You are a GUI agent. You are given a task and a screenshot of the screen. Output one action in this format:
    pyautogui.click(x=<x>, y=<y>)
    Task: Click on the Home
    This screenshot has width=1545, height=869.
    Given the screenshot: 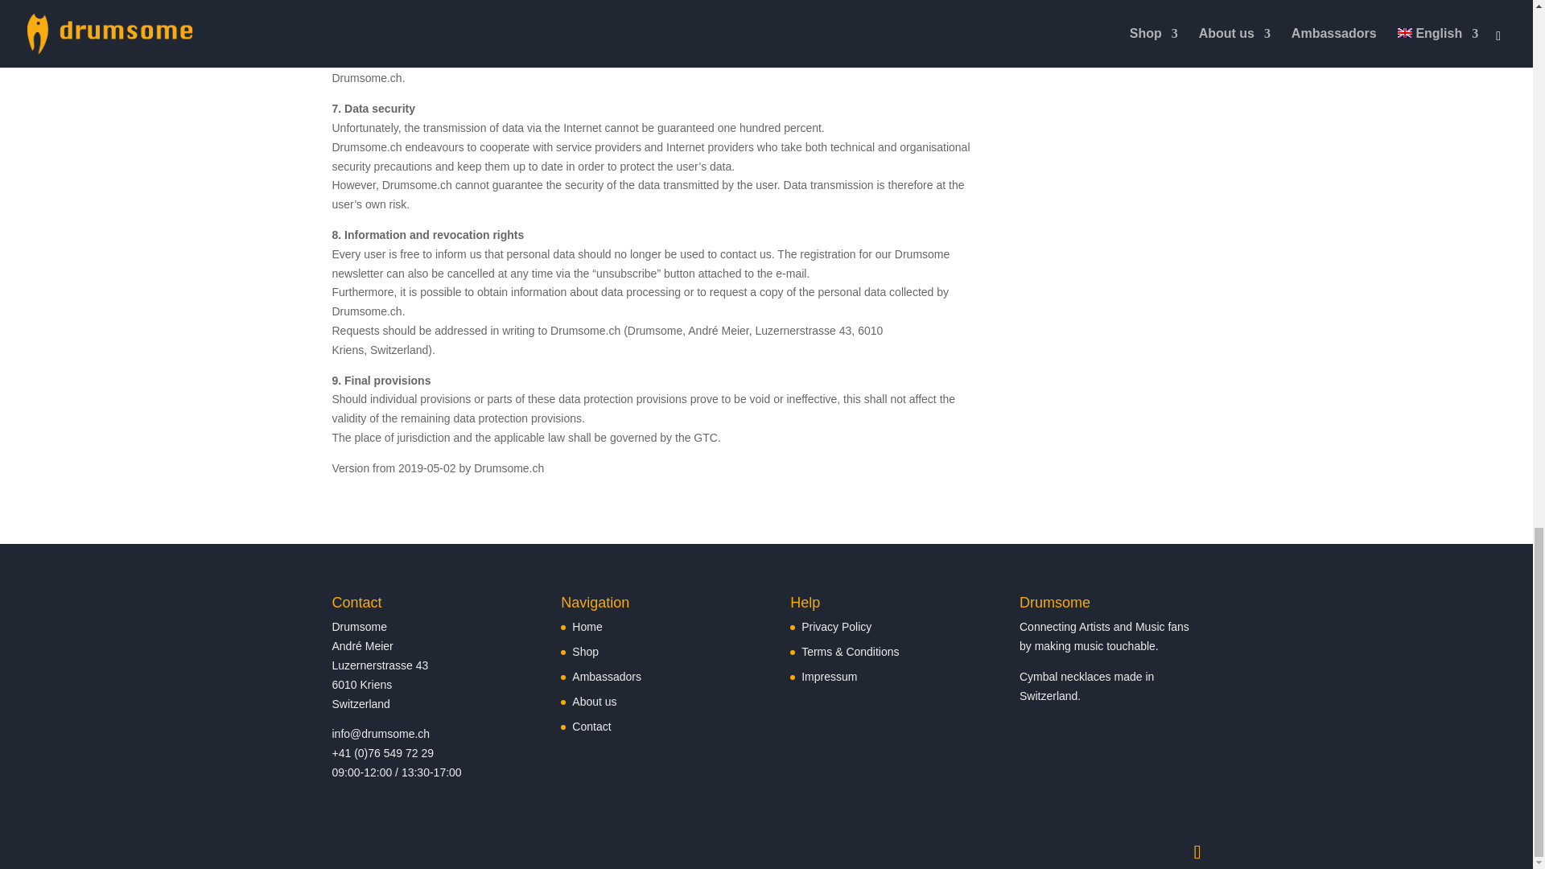 What is the action you would take?
    pyautogui.click(x=587, y=627)
    